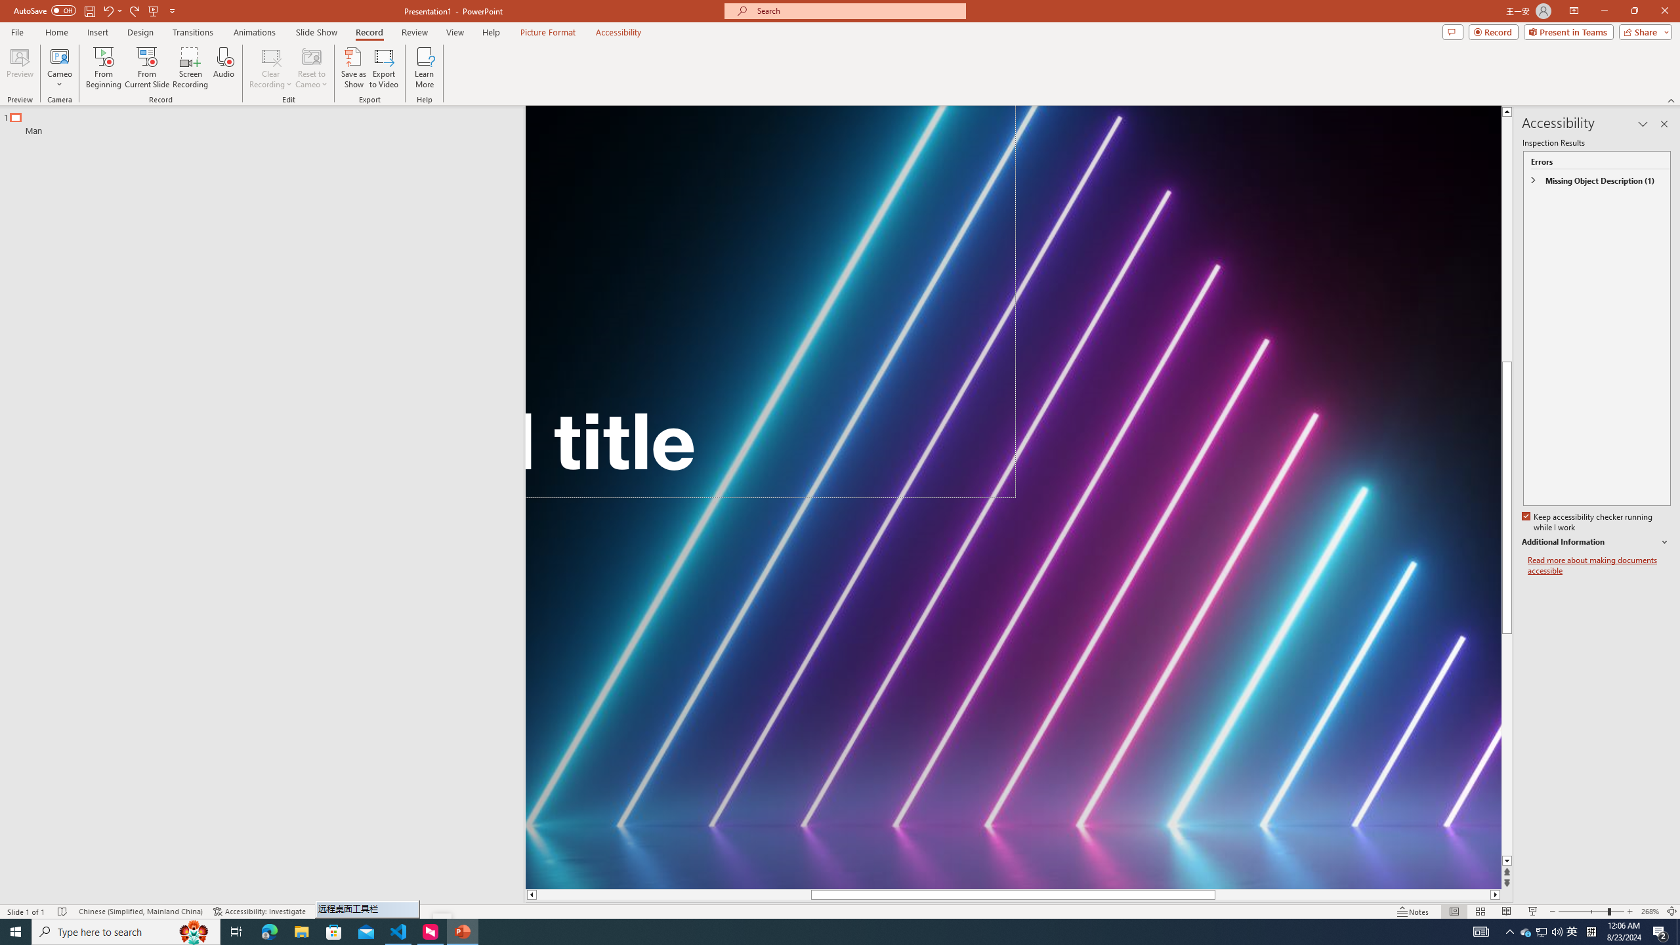  Describe the element at coordinates (1414, 912) in the screenshot. I see `Notes ` at that location.